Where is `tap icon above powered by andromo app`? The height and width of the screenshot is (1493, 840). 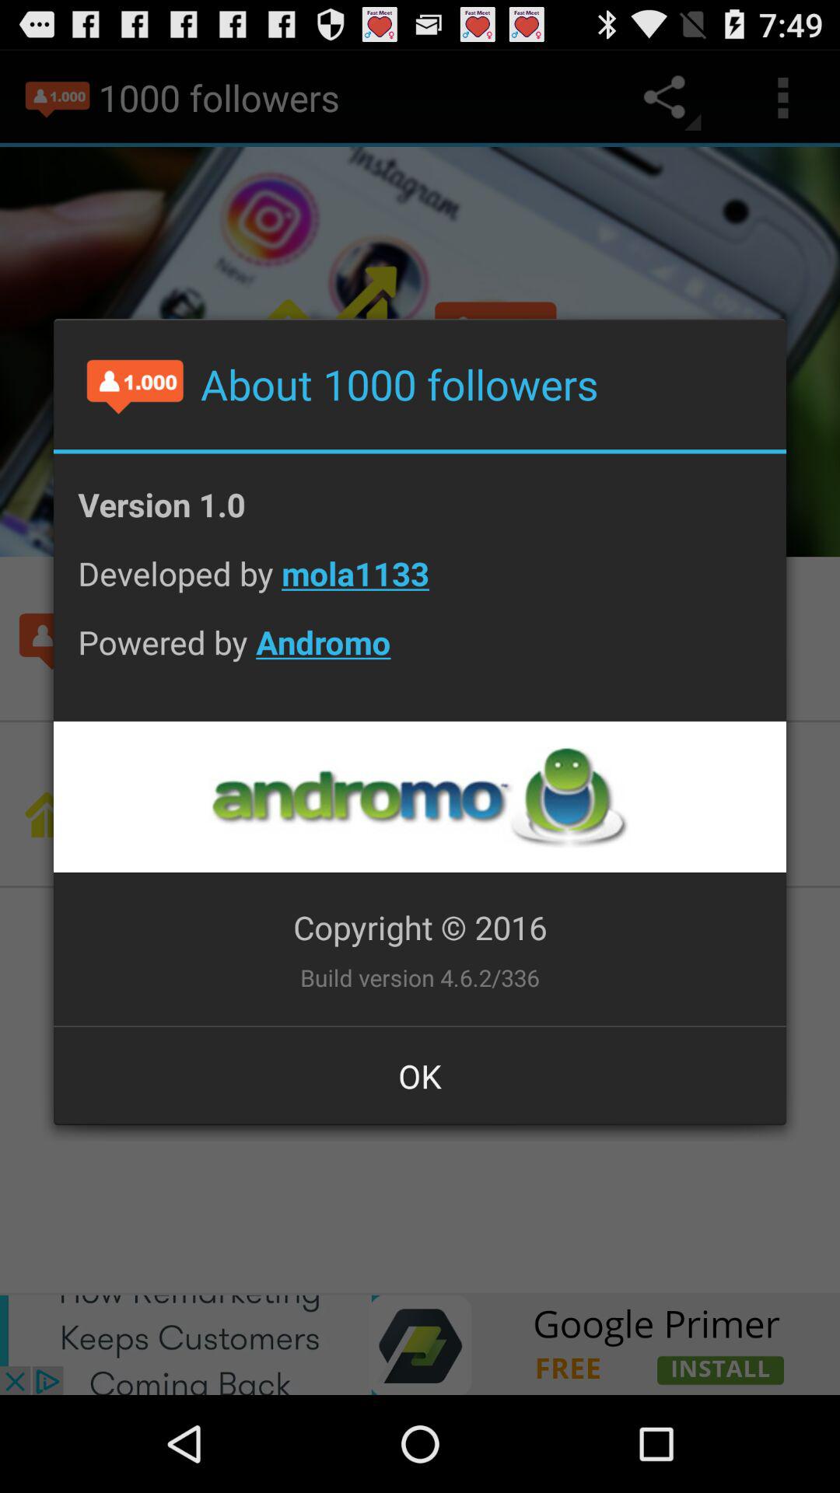 tap icon above powered by andromo app is located at coordinates (420, 585).